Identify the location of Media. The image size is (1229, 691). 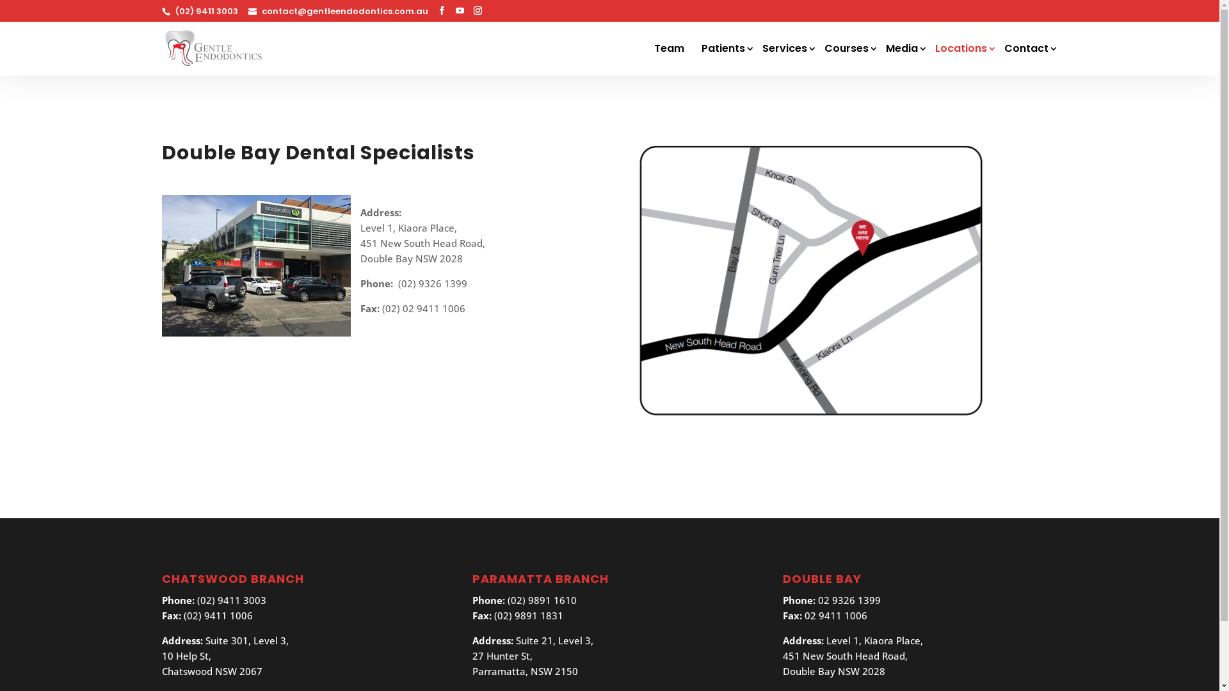
(906, 59).